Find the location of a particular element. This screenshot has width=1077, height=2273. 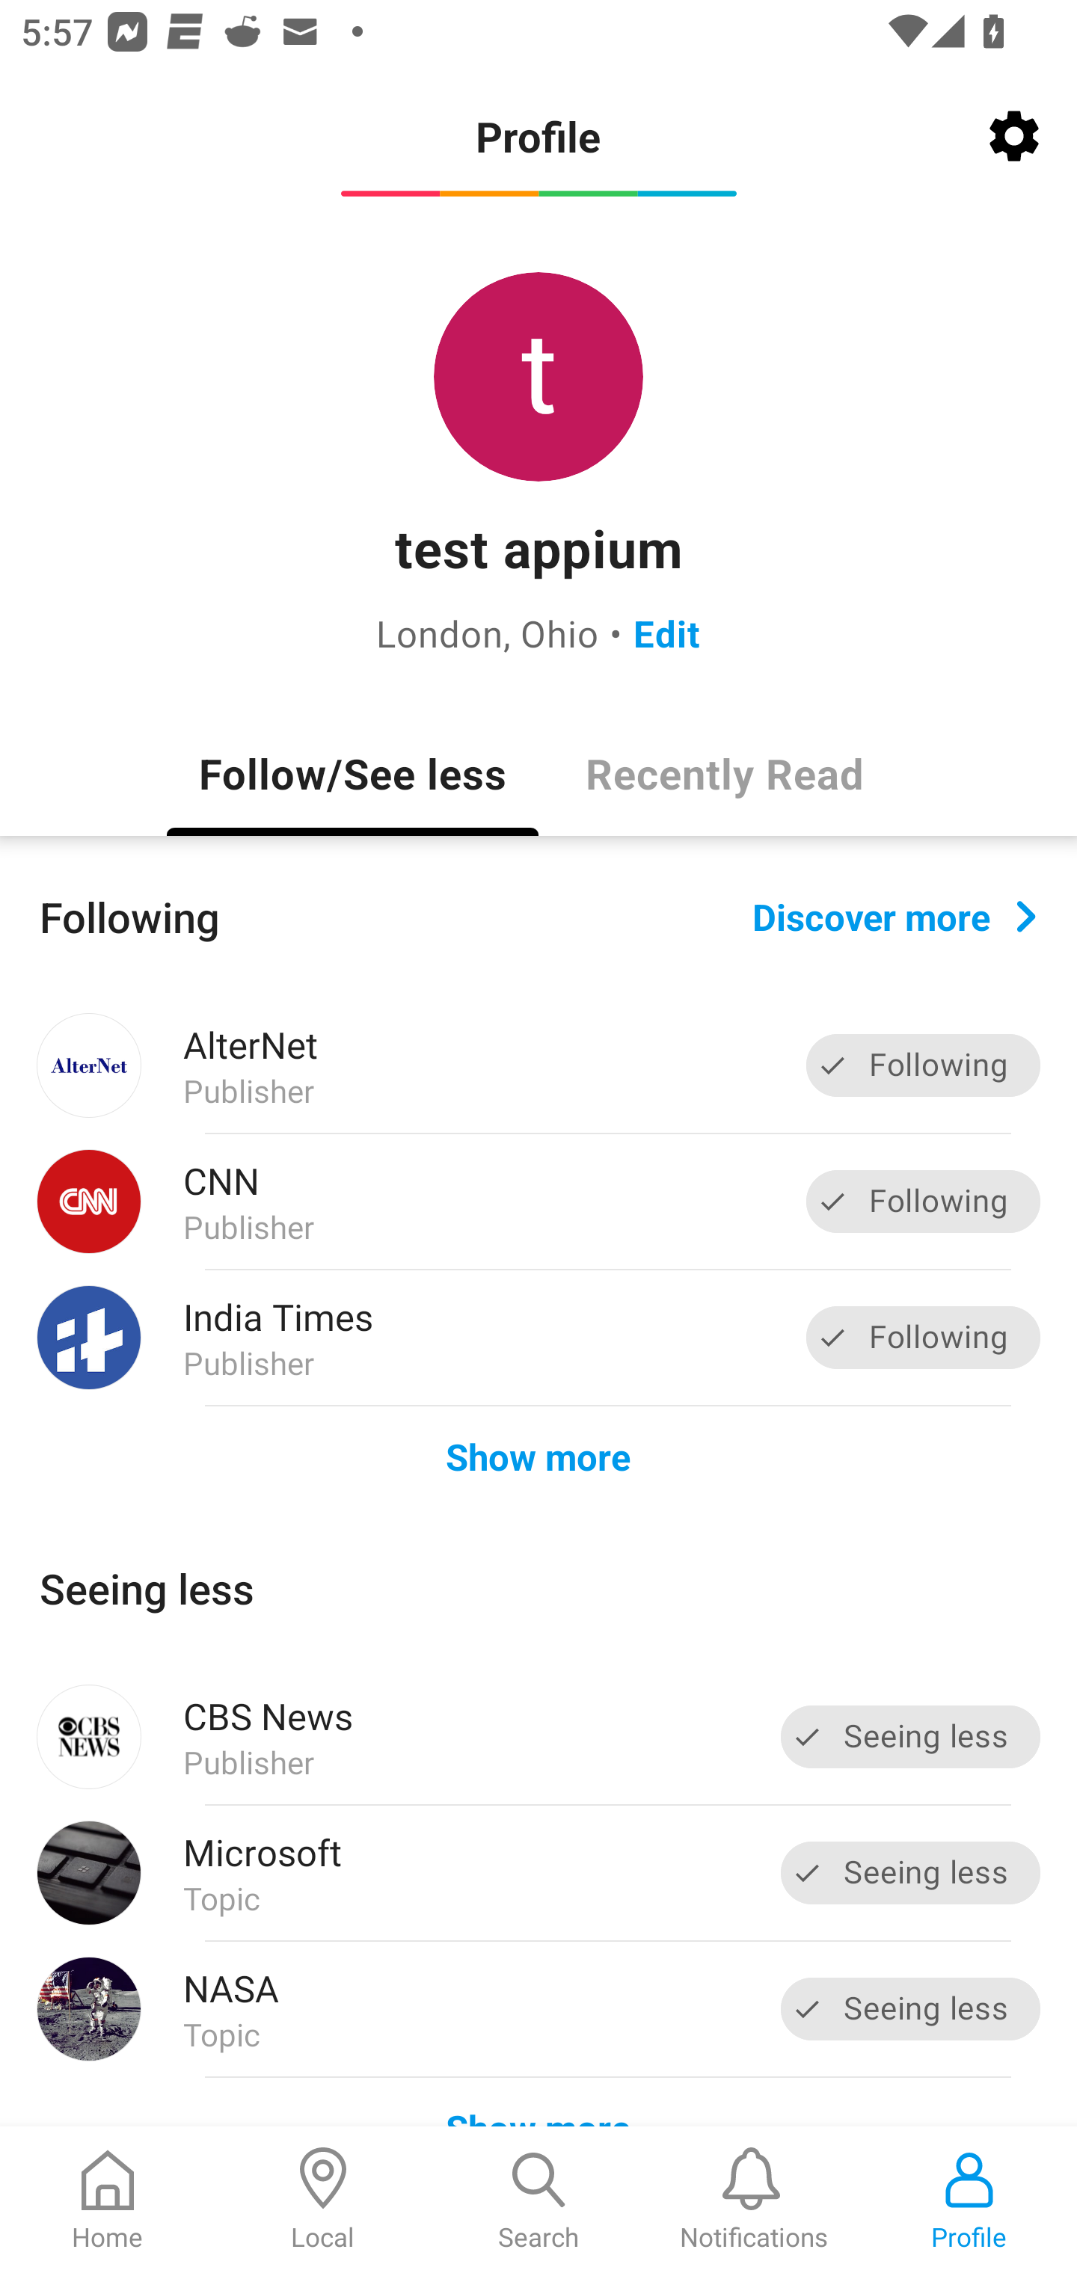

Seeing less is located at coordinates (911, 2008).